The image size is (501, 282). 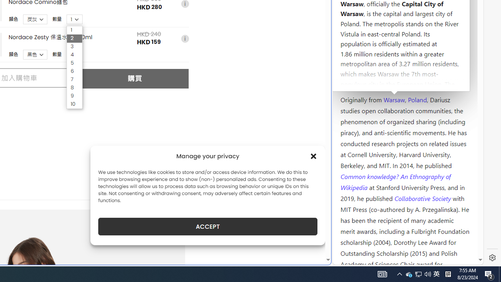 What do you see at coordinates (74, 79) in the screenshot?
I see `7` at bounding box center [74, 79].